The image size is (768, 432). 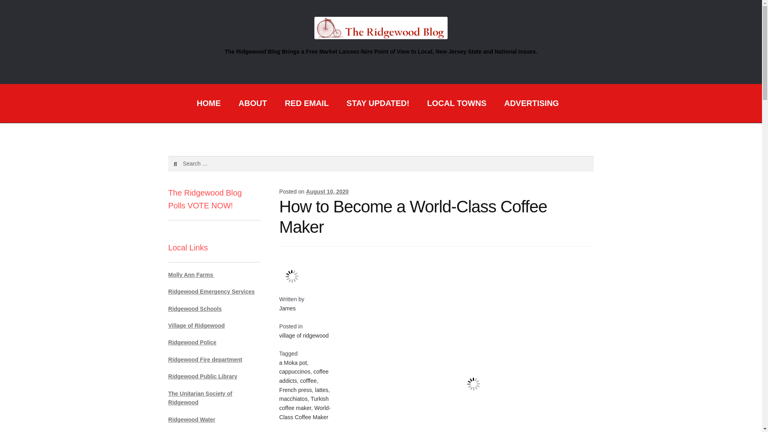 I want to click on World-Class Coffee Maker, so click(x=305, y=412).